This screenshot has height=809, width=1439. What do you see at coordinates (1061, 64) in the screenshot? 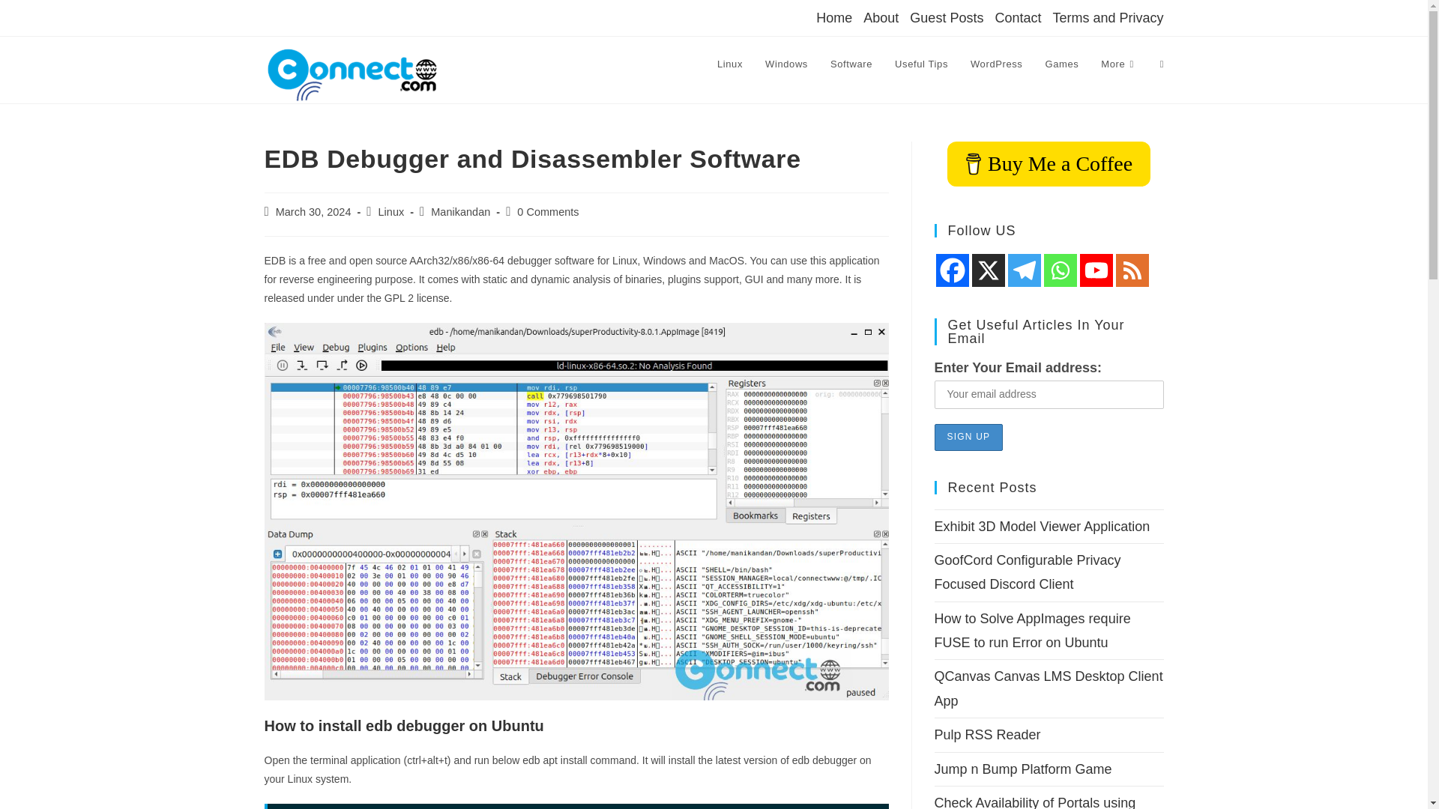
I see `Games` at bounding box center [1061, 64].